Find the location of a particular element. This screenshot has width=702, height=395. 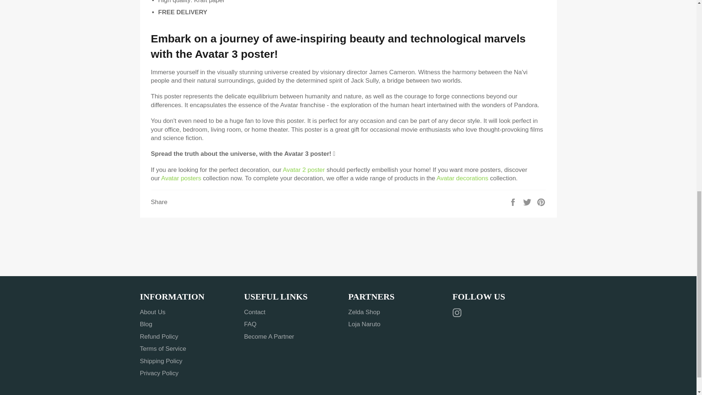

avatar posters is located at coordinates (181, 178).